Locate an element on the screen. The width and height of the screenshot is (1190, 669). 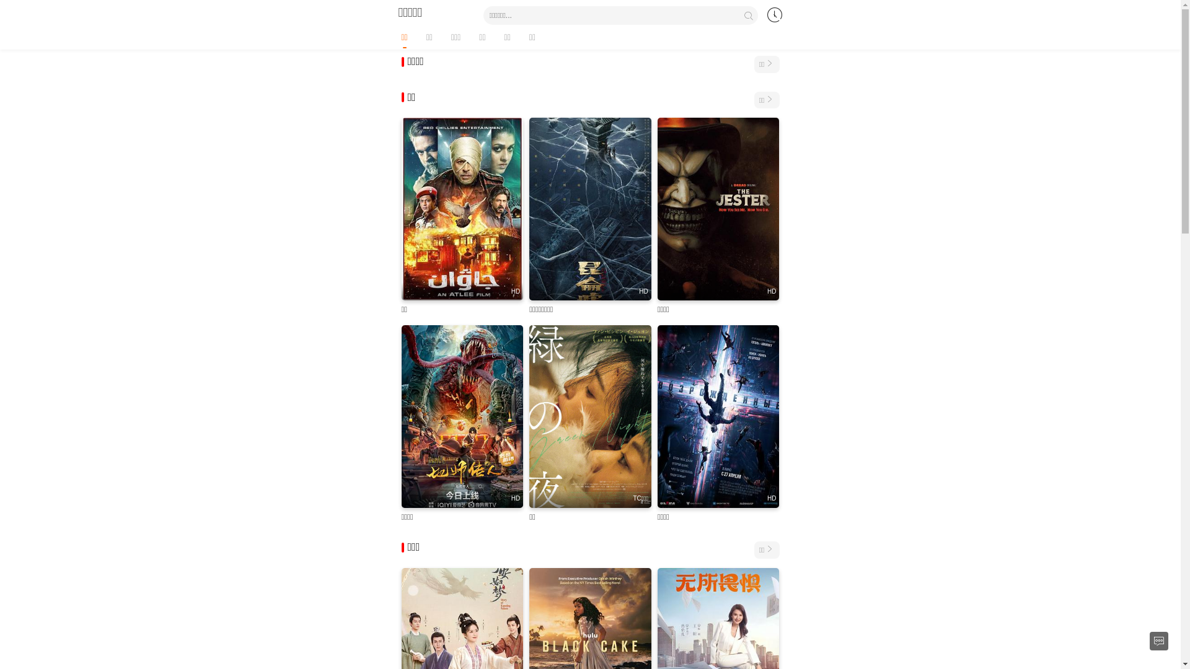
HD is located at coordinates (590, 209).